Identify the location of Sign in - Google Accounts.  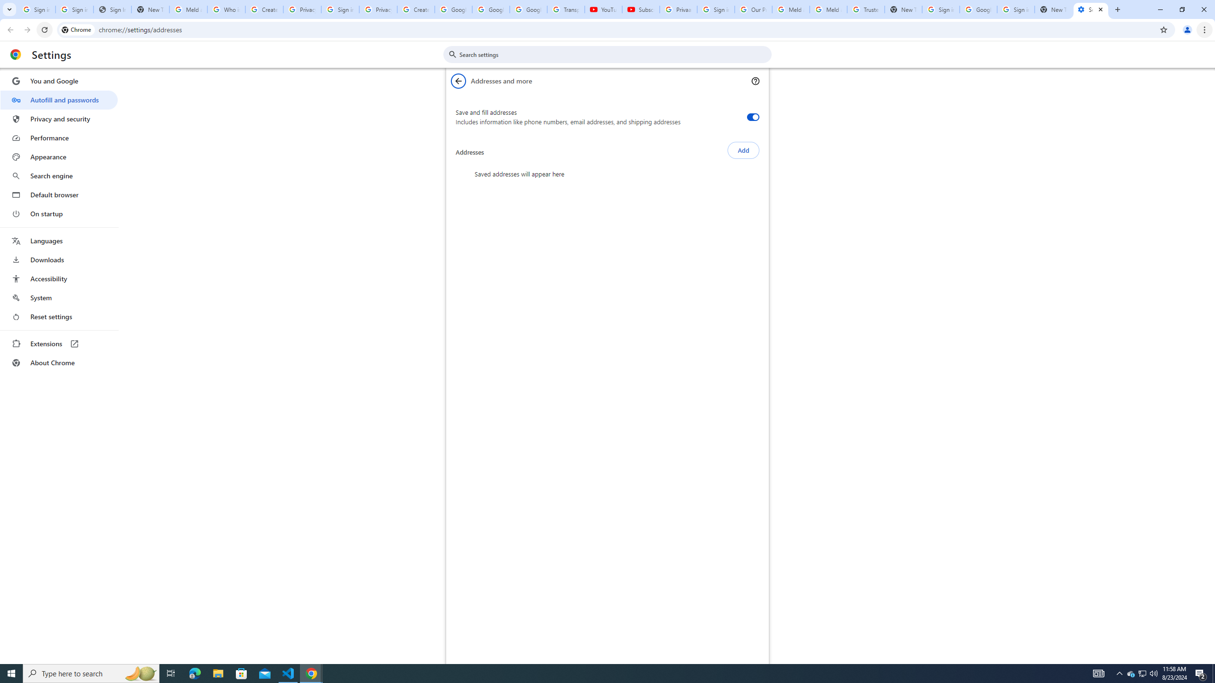
(716, 9).